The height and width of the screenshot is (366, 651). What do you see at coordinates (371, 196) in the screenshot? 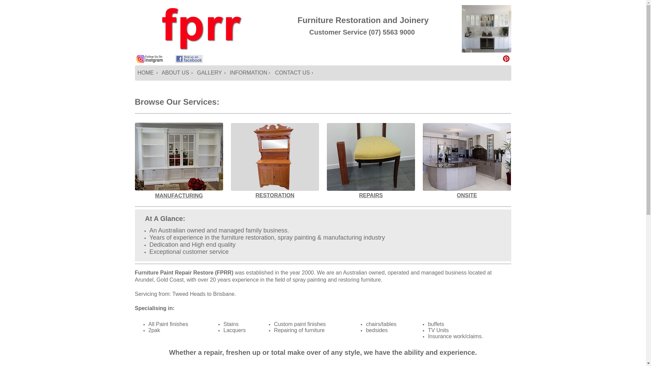
I see `REPAIRS` at bounding box center [371, 196].